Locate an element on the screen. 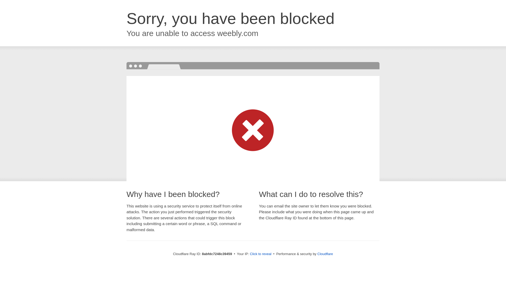  Cloudflare is located at coordinates (325, 254).